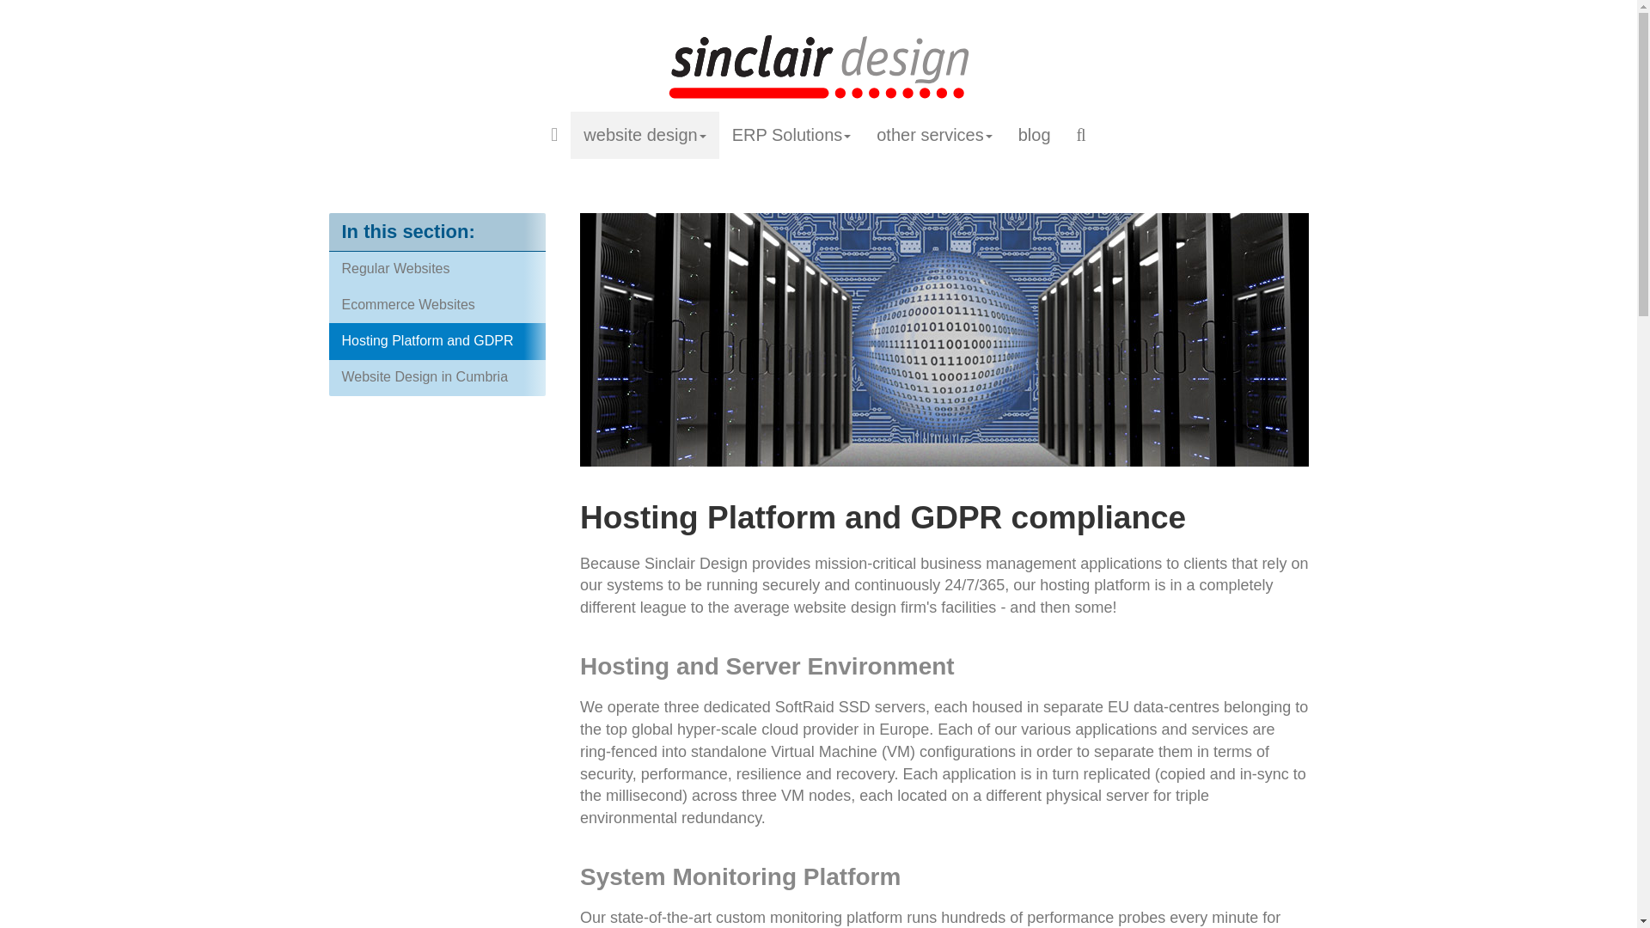  I want to click on Regular Websites, so click(437, 268).